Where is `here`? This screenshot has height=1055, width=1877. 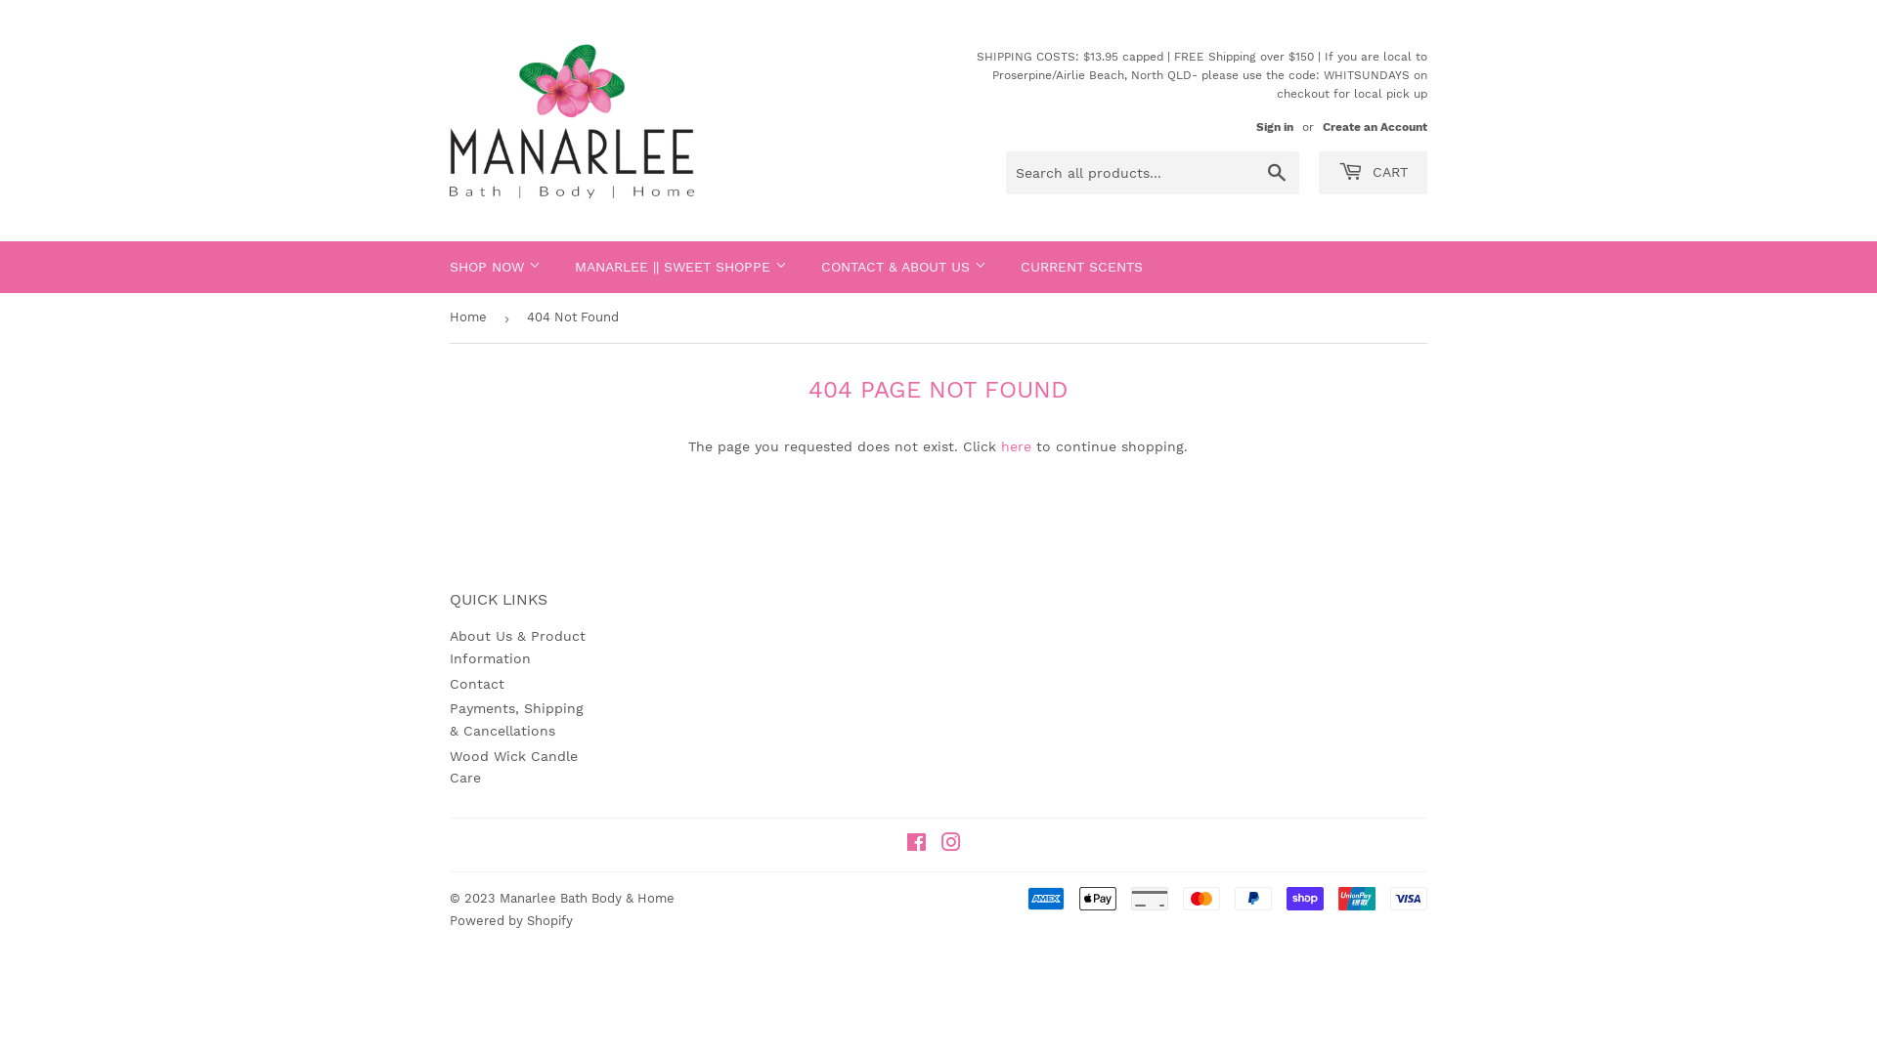
here is located at coordinates (1017, 446).